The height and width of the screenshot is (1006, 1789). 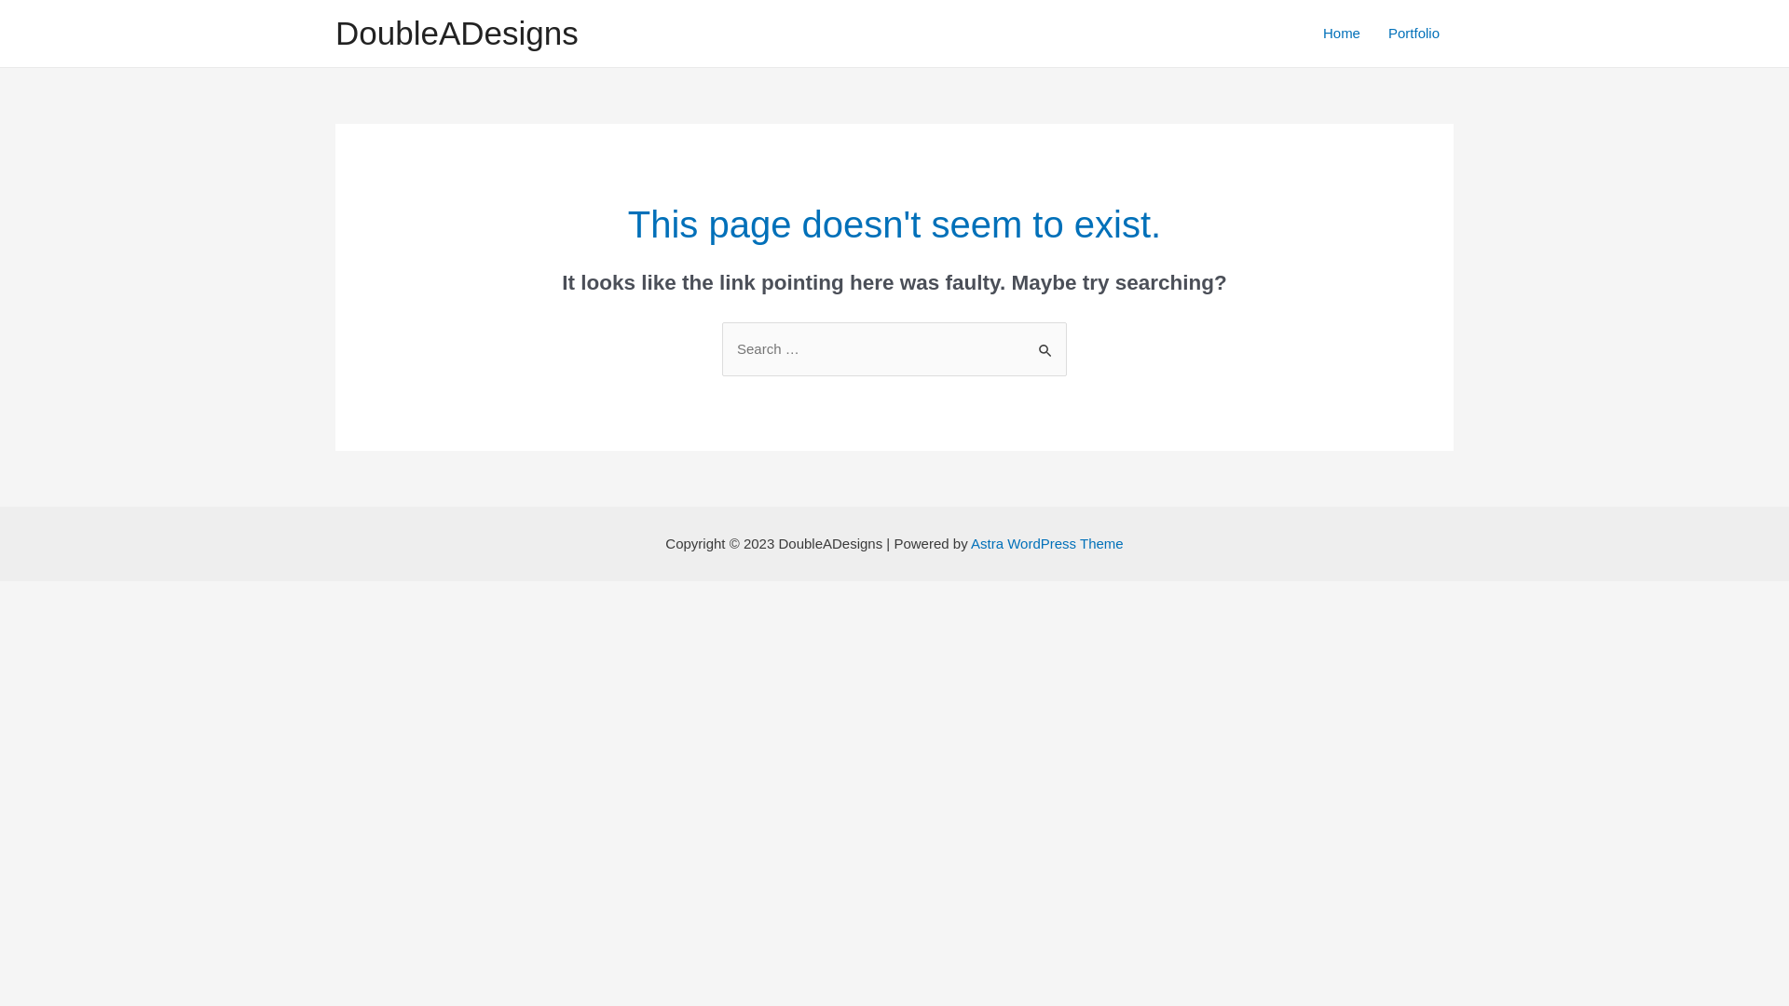 What do you see at coordinates (457, 34) in the screenshot?
I see `DoubleADesigns` at bounding box center [457, 34].